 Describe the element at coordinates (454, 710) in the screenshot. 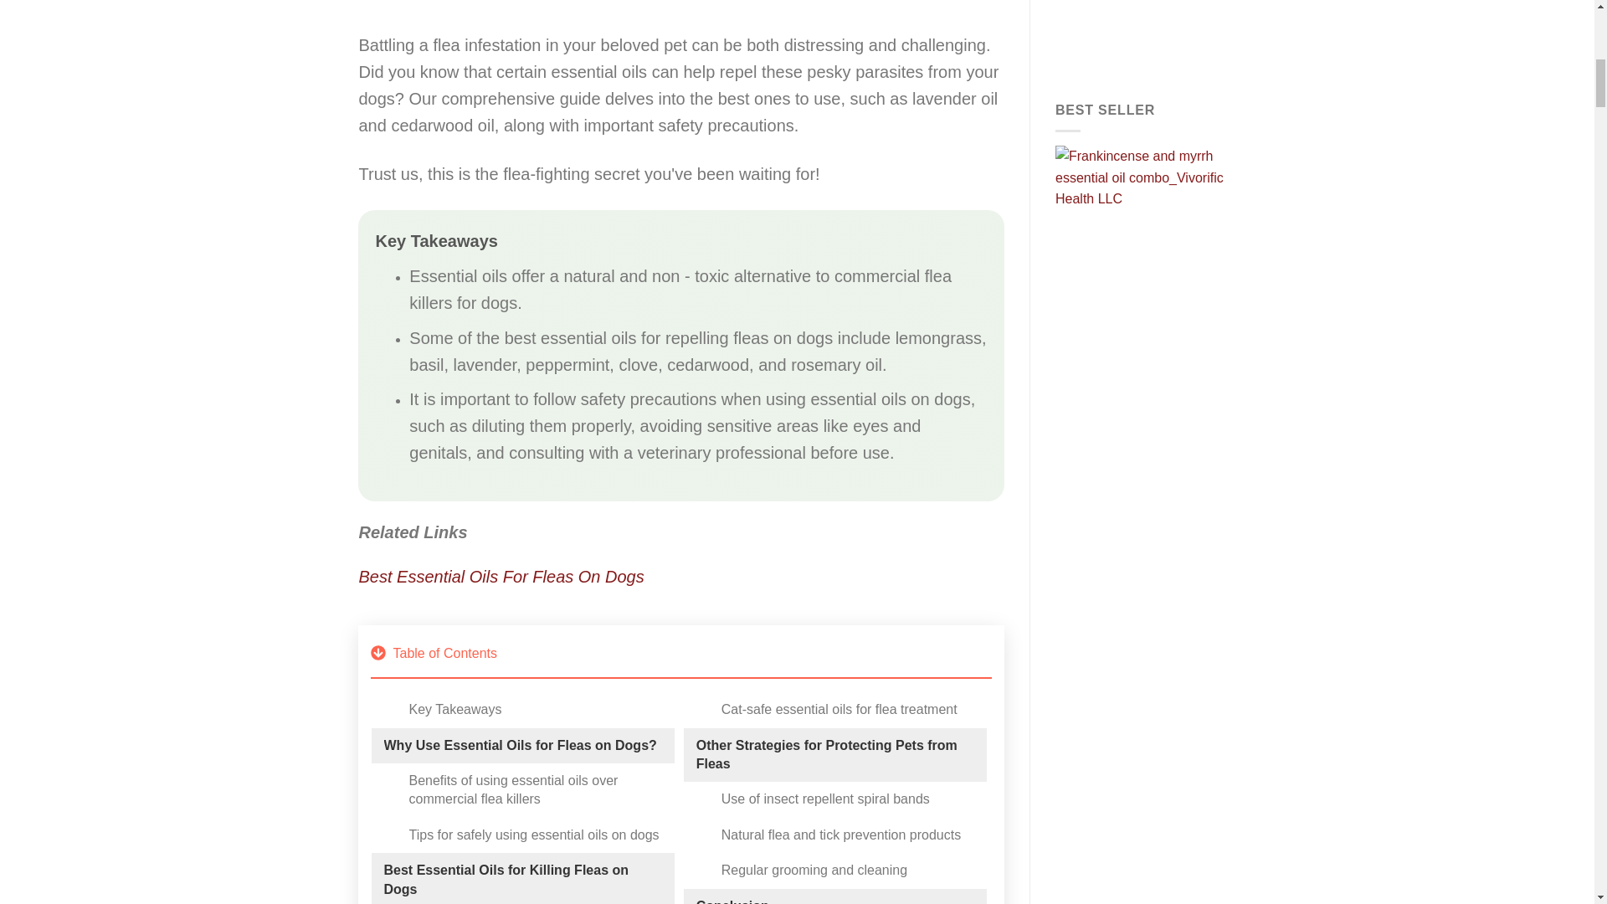

I see `Key Takeaways` at that location.